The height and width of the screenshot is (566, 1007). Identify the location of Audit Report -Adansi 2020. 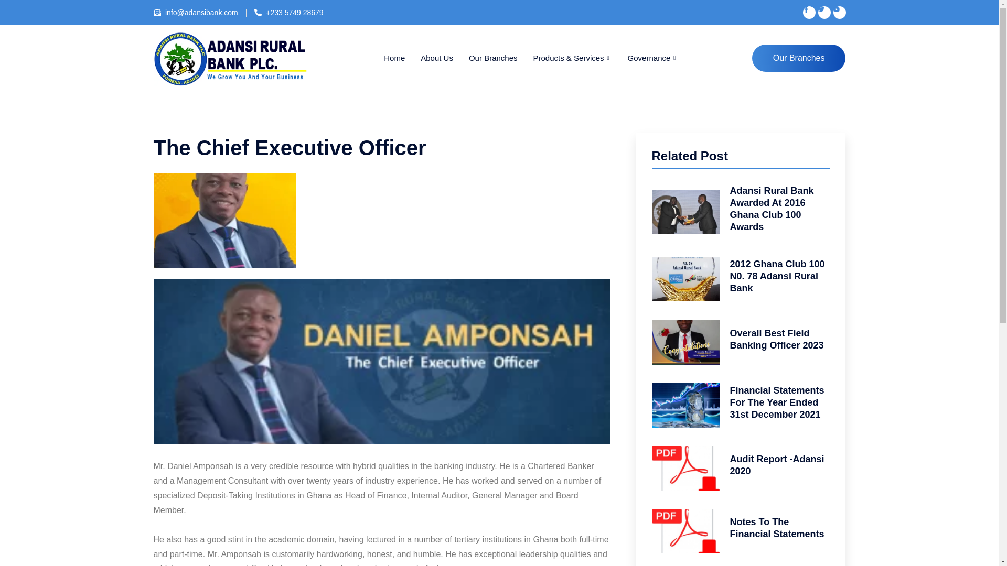
(777, 465).